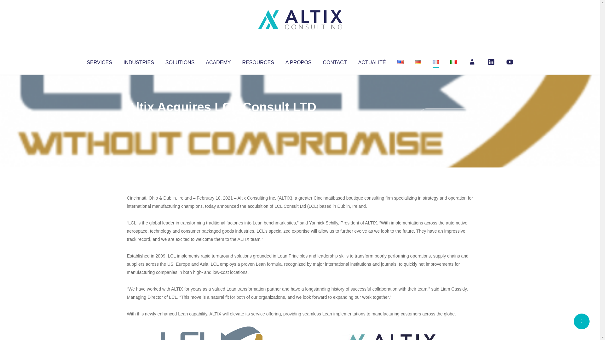  Describe the element at coordinates (139, 61) in the screenshot. I see `INDUSTRIES` at that location.